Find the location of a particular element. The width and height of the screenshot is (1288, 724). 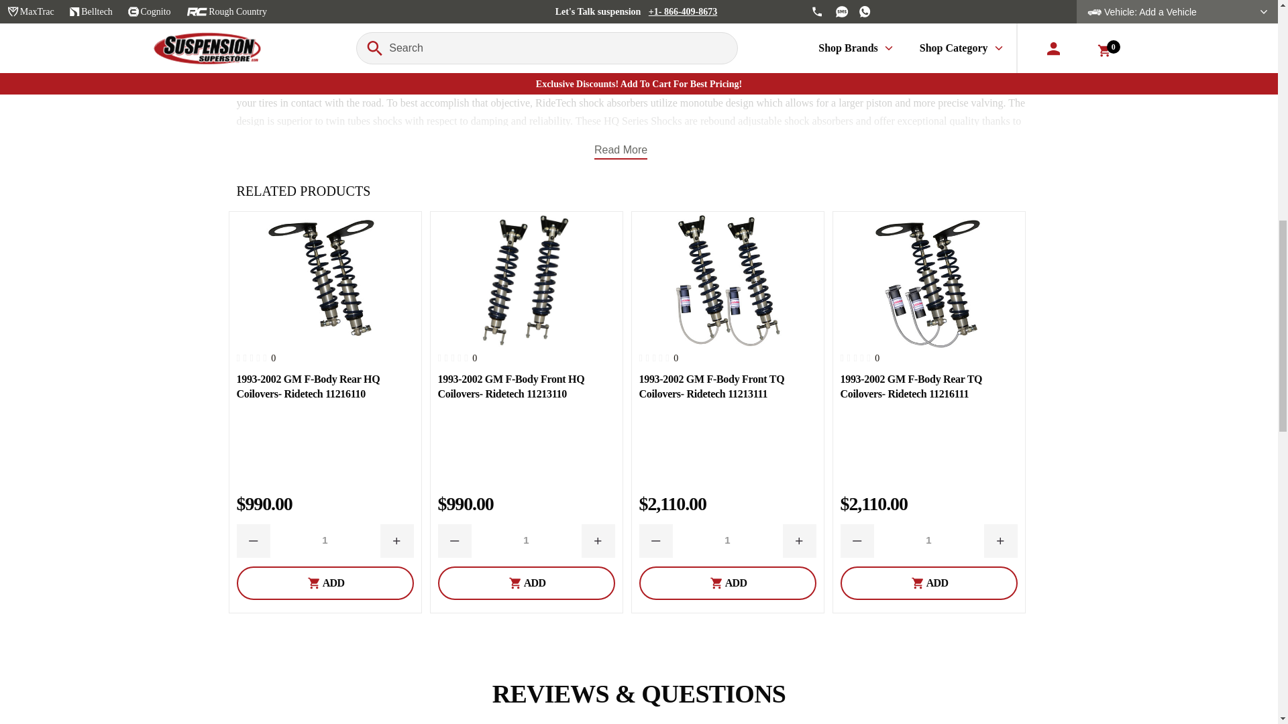

1 is located at coordinates (928, 540).